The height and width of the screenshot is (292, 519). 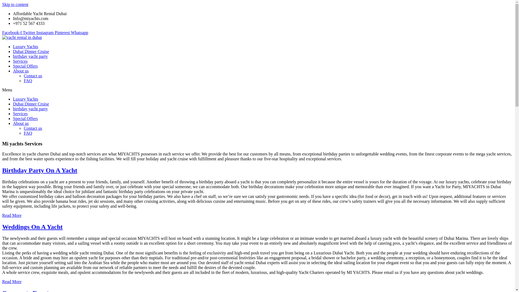 I want to click on Luxury Yachts, so click(x=25, y=47).